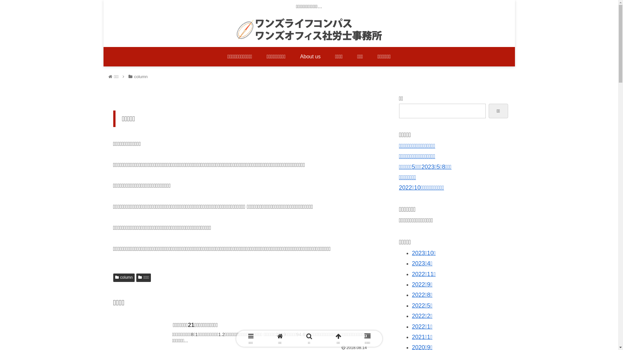 The image size is (623, 350). Describe the element at coordinates (141, 76) in the screenshot. I see `column` at that location.